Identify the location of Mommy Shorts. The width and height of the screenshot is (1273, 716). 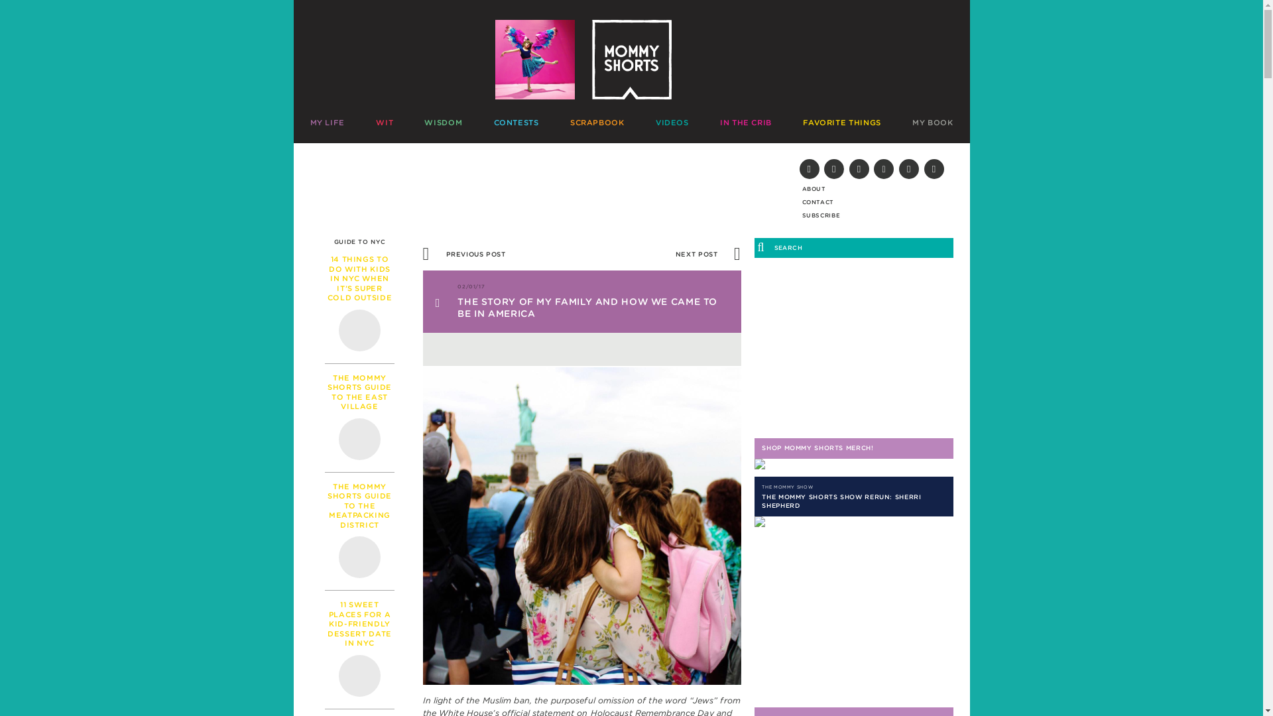
(631, 60).